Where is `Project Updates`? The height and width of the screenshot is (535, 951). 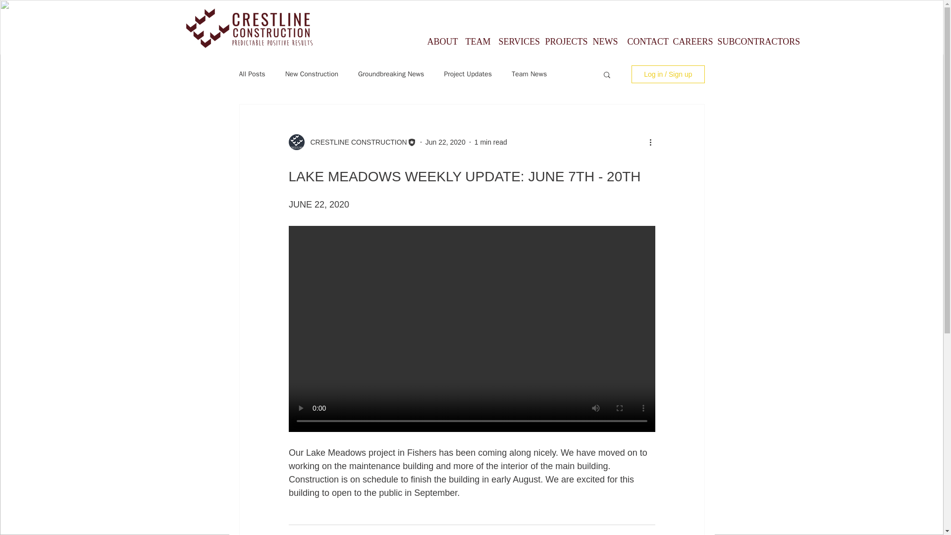
Project Updates is located at coordinates (468, 74).